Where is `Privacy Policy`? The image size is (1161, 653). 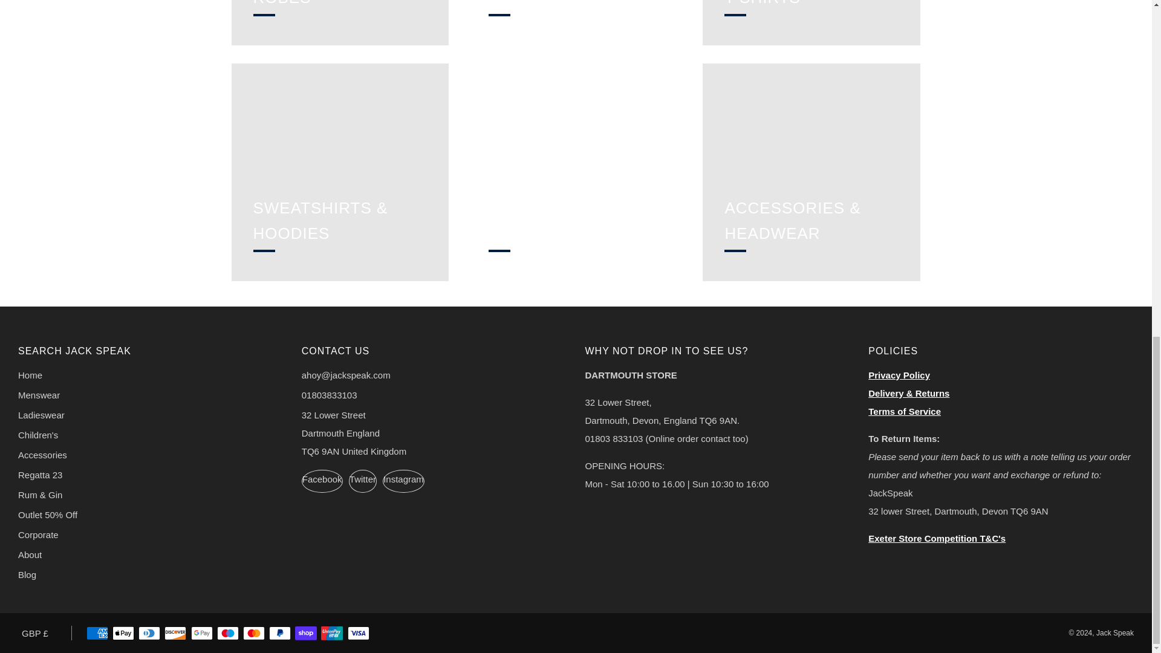 Privacy Policy is located at coordinates (899, 375).